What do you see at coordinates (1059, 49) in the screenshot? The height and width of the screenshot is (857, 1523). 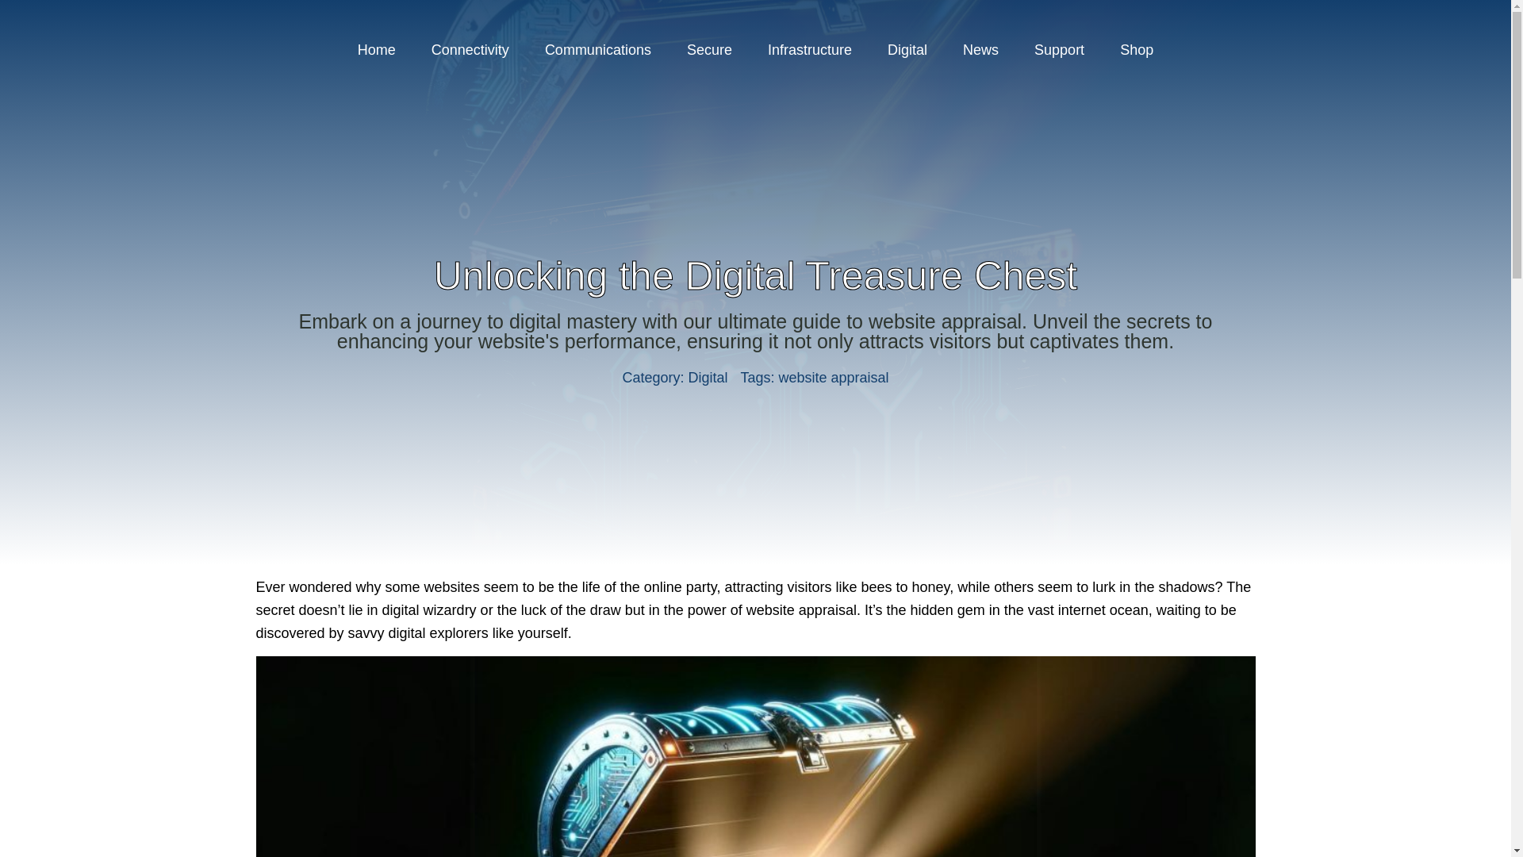 I see `Support` at bounding box center [1059, 49].